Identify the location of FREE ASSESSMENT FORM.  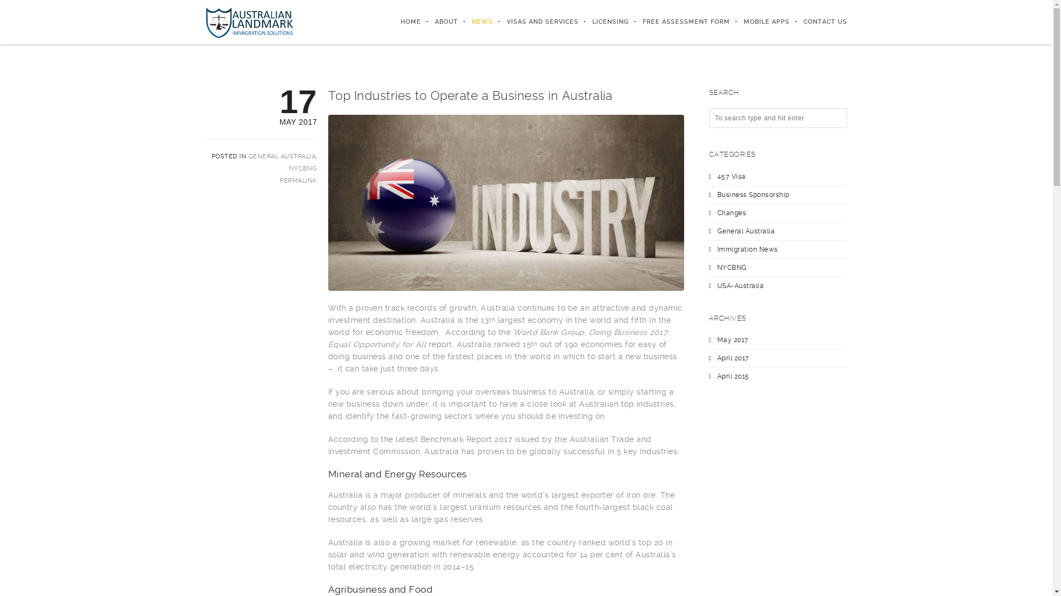
(680, 22).